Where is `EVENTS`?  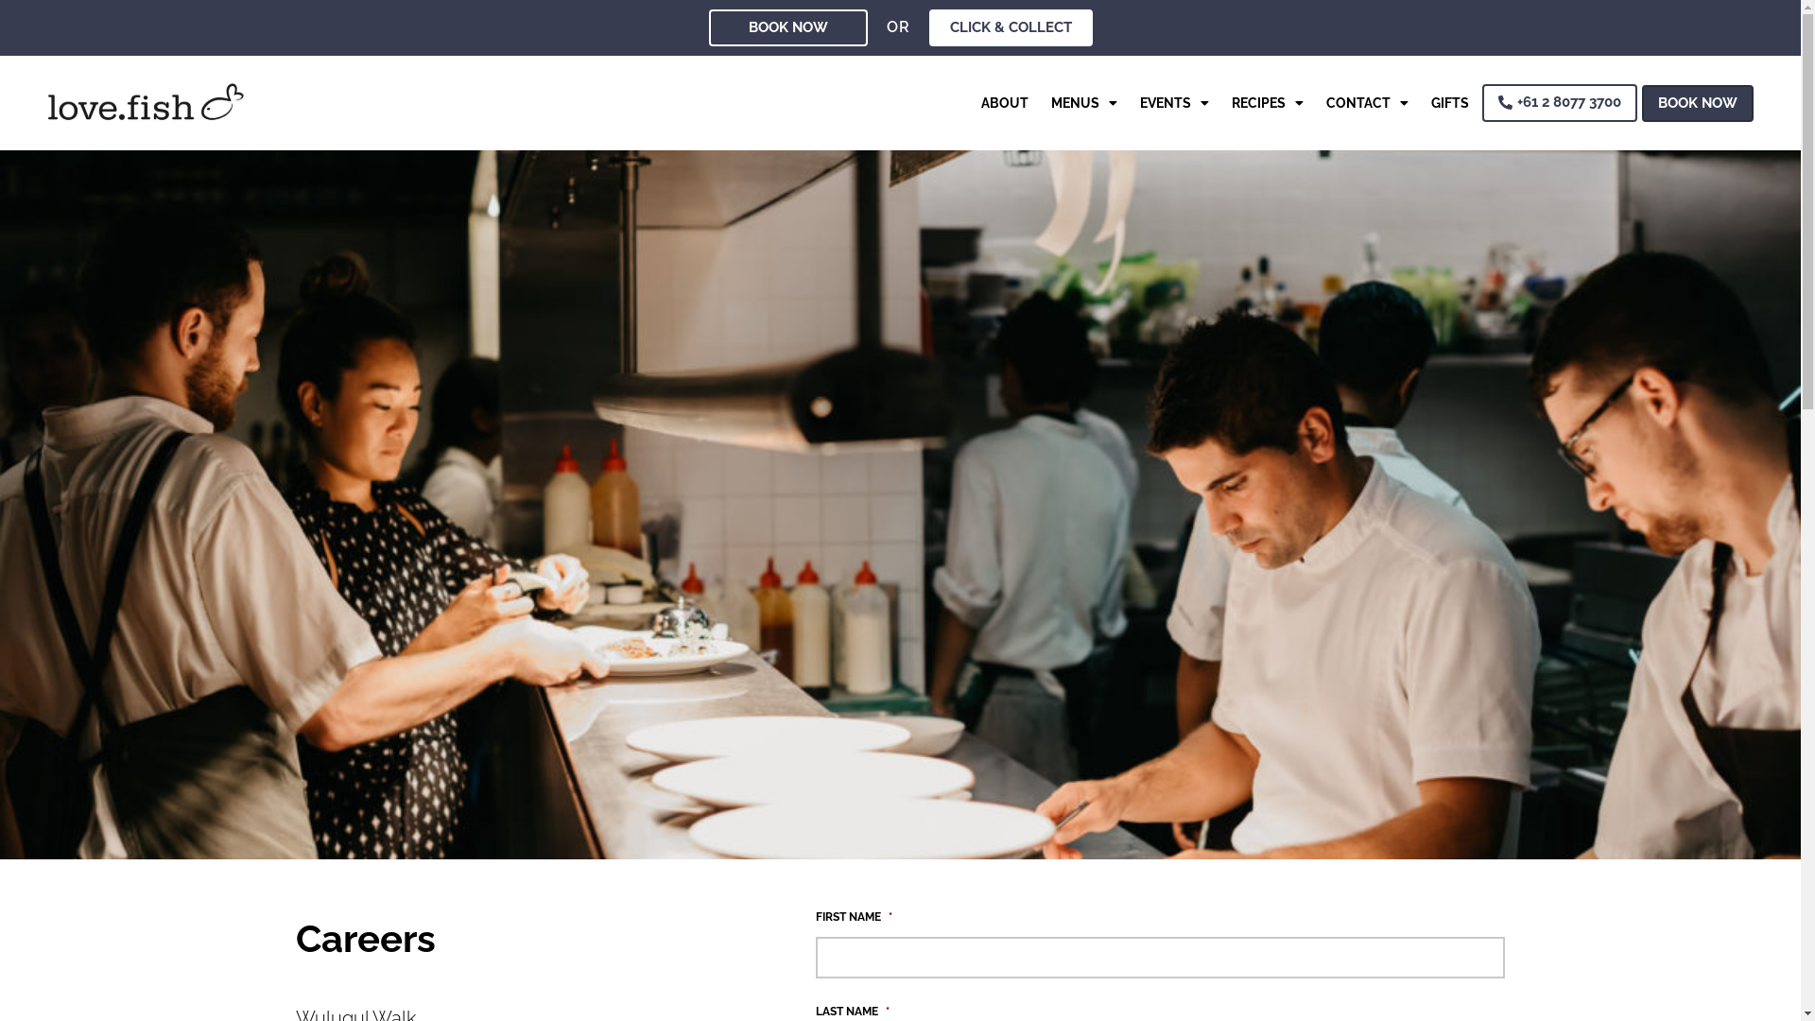 EVENTS is located at coordinates (1174, 103).